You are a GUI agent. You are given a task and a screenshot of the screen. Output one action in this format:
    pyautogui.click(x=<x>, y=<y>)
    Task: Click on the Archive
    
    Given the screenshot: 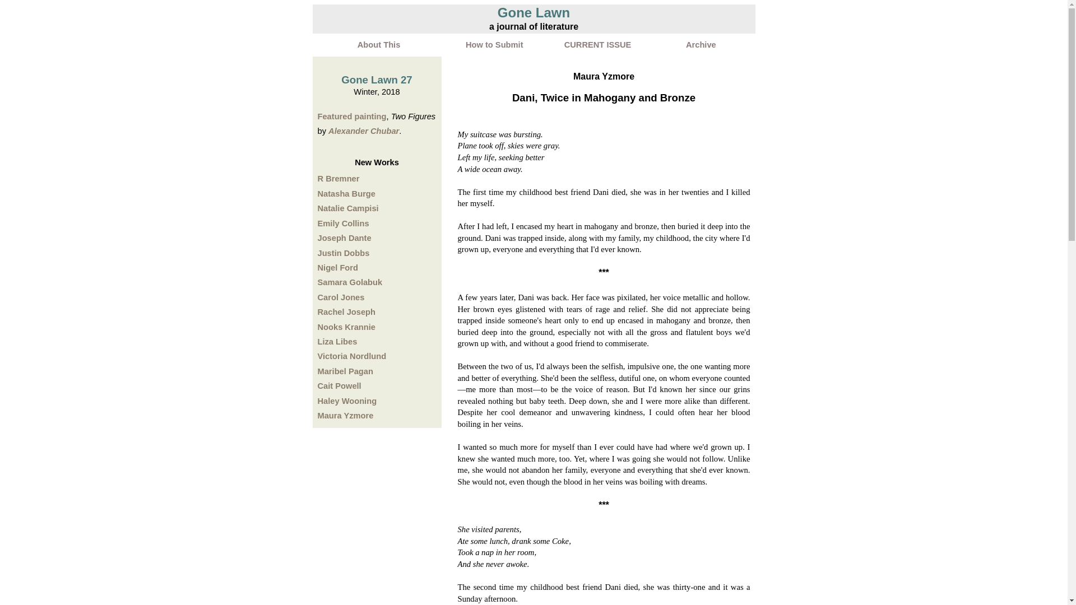 What is the action you would take?
    pyautogui.click(x=701, y=45)
    